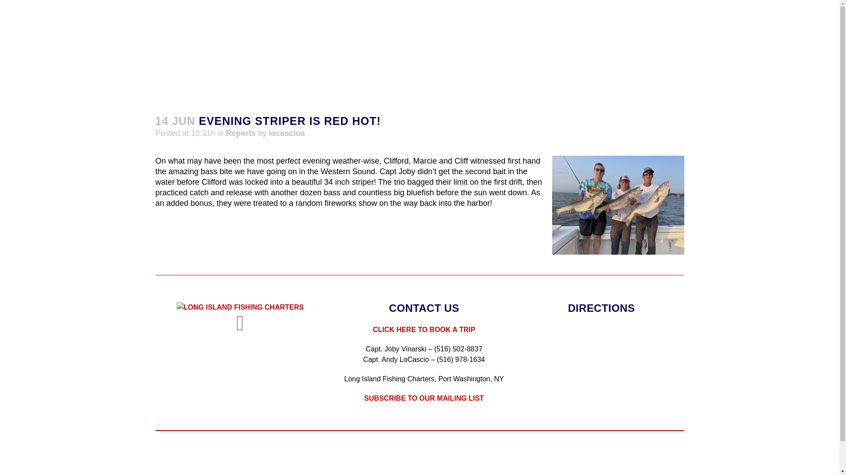 Image resolution: width=846 pixels, height=475 pixels. I want to click on Reports, so click(241, 133).